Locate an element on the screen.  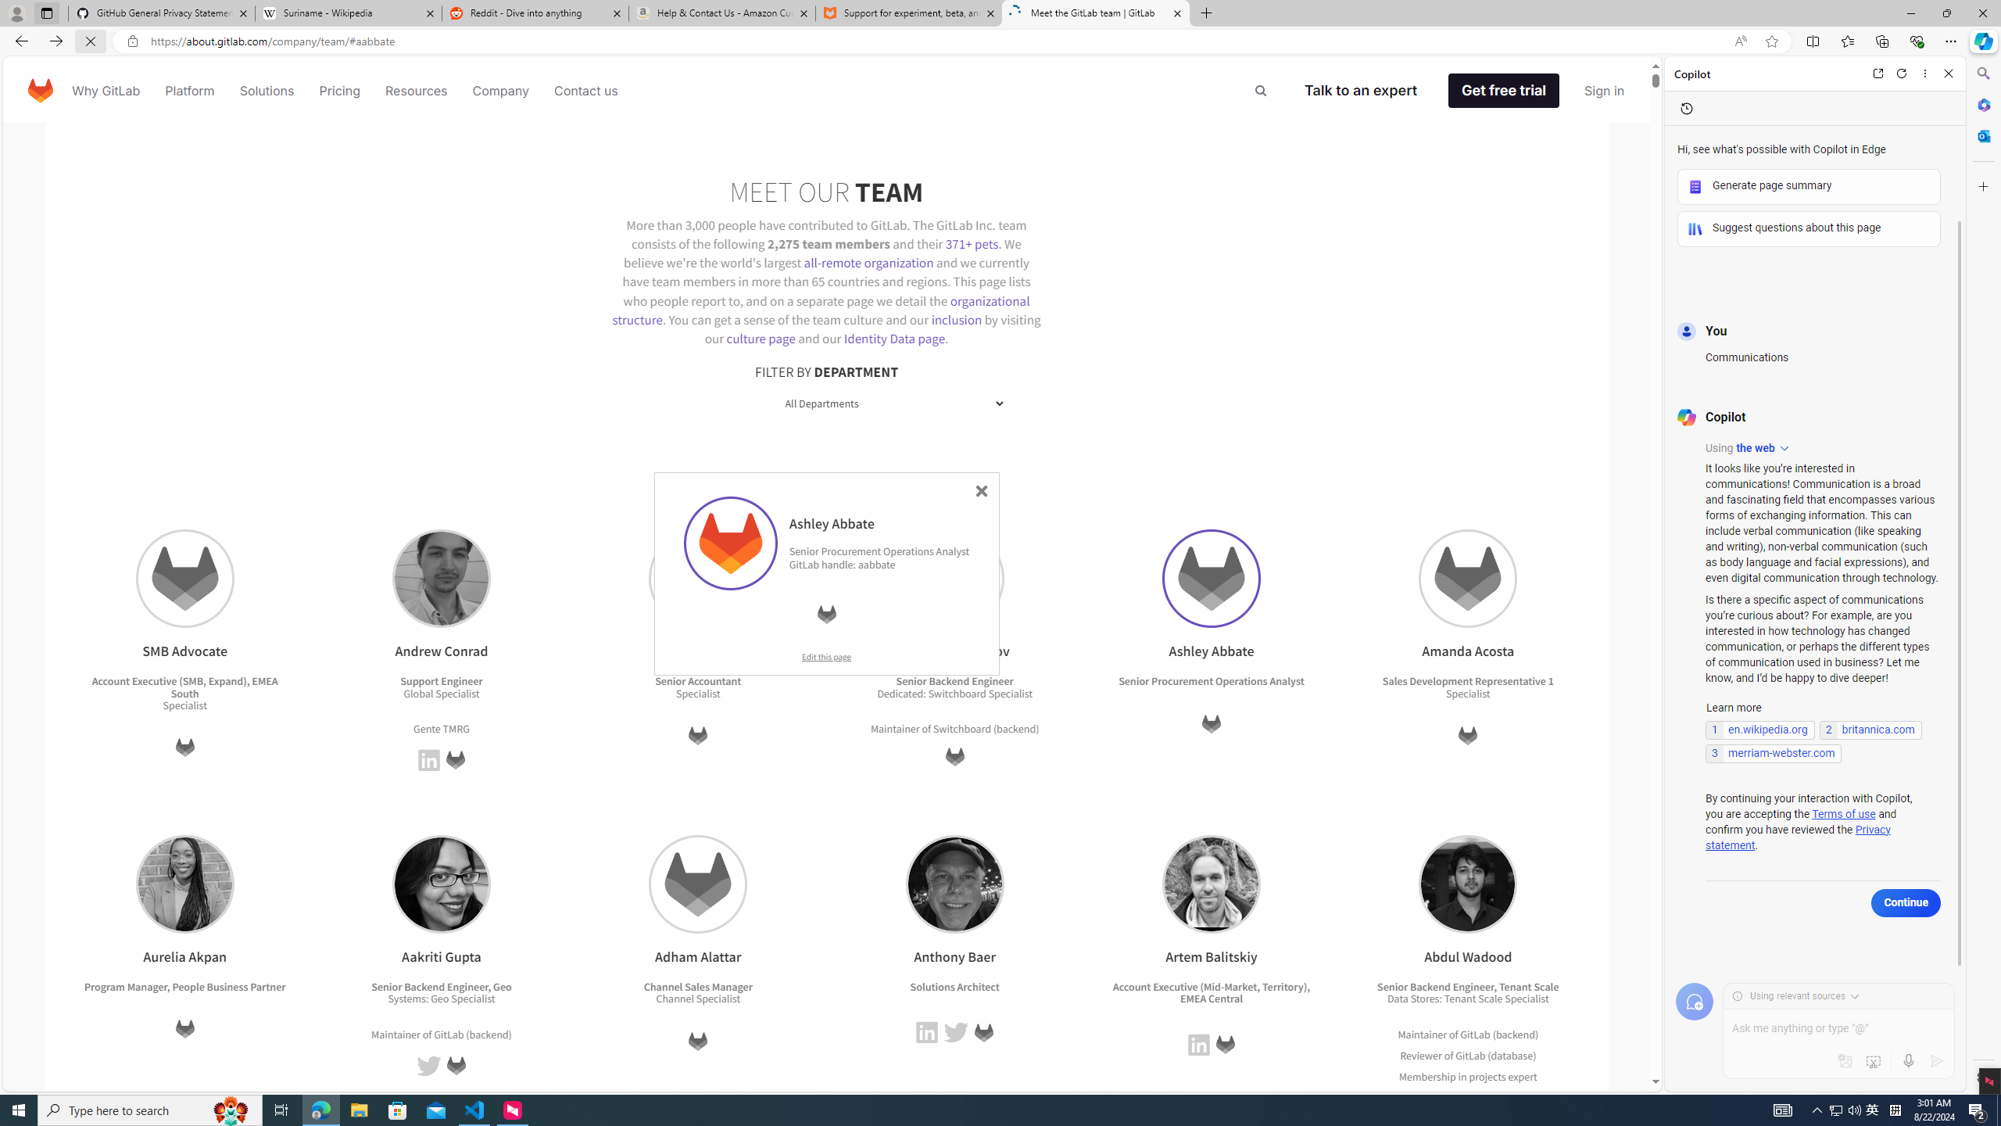
Meet the GitLab team | GitLab is located at coordinates (1096, 13).